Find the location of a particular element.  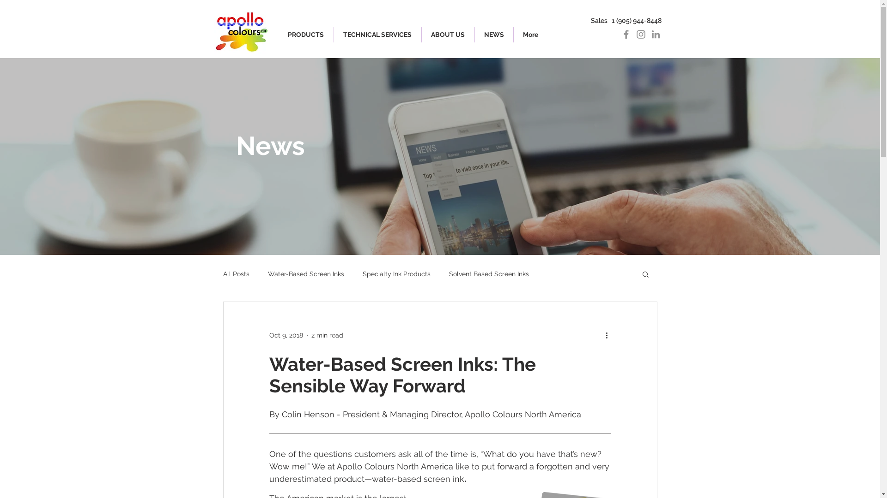

ABOUT US is located at coordinates (448, 35).